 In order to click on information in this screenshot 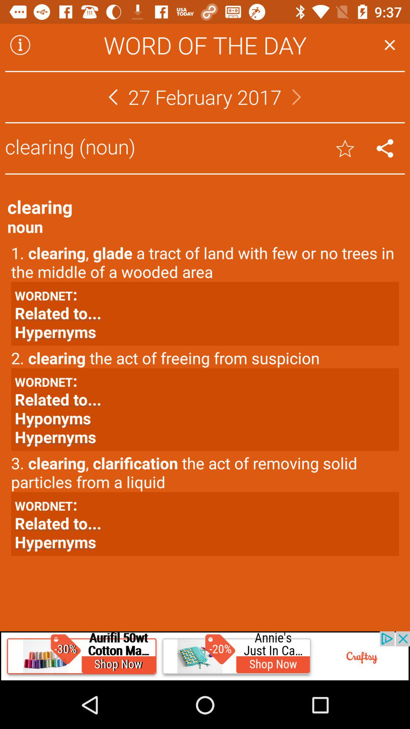, I will do `click(20, 45)`.